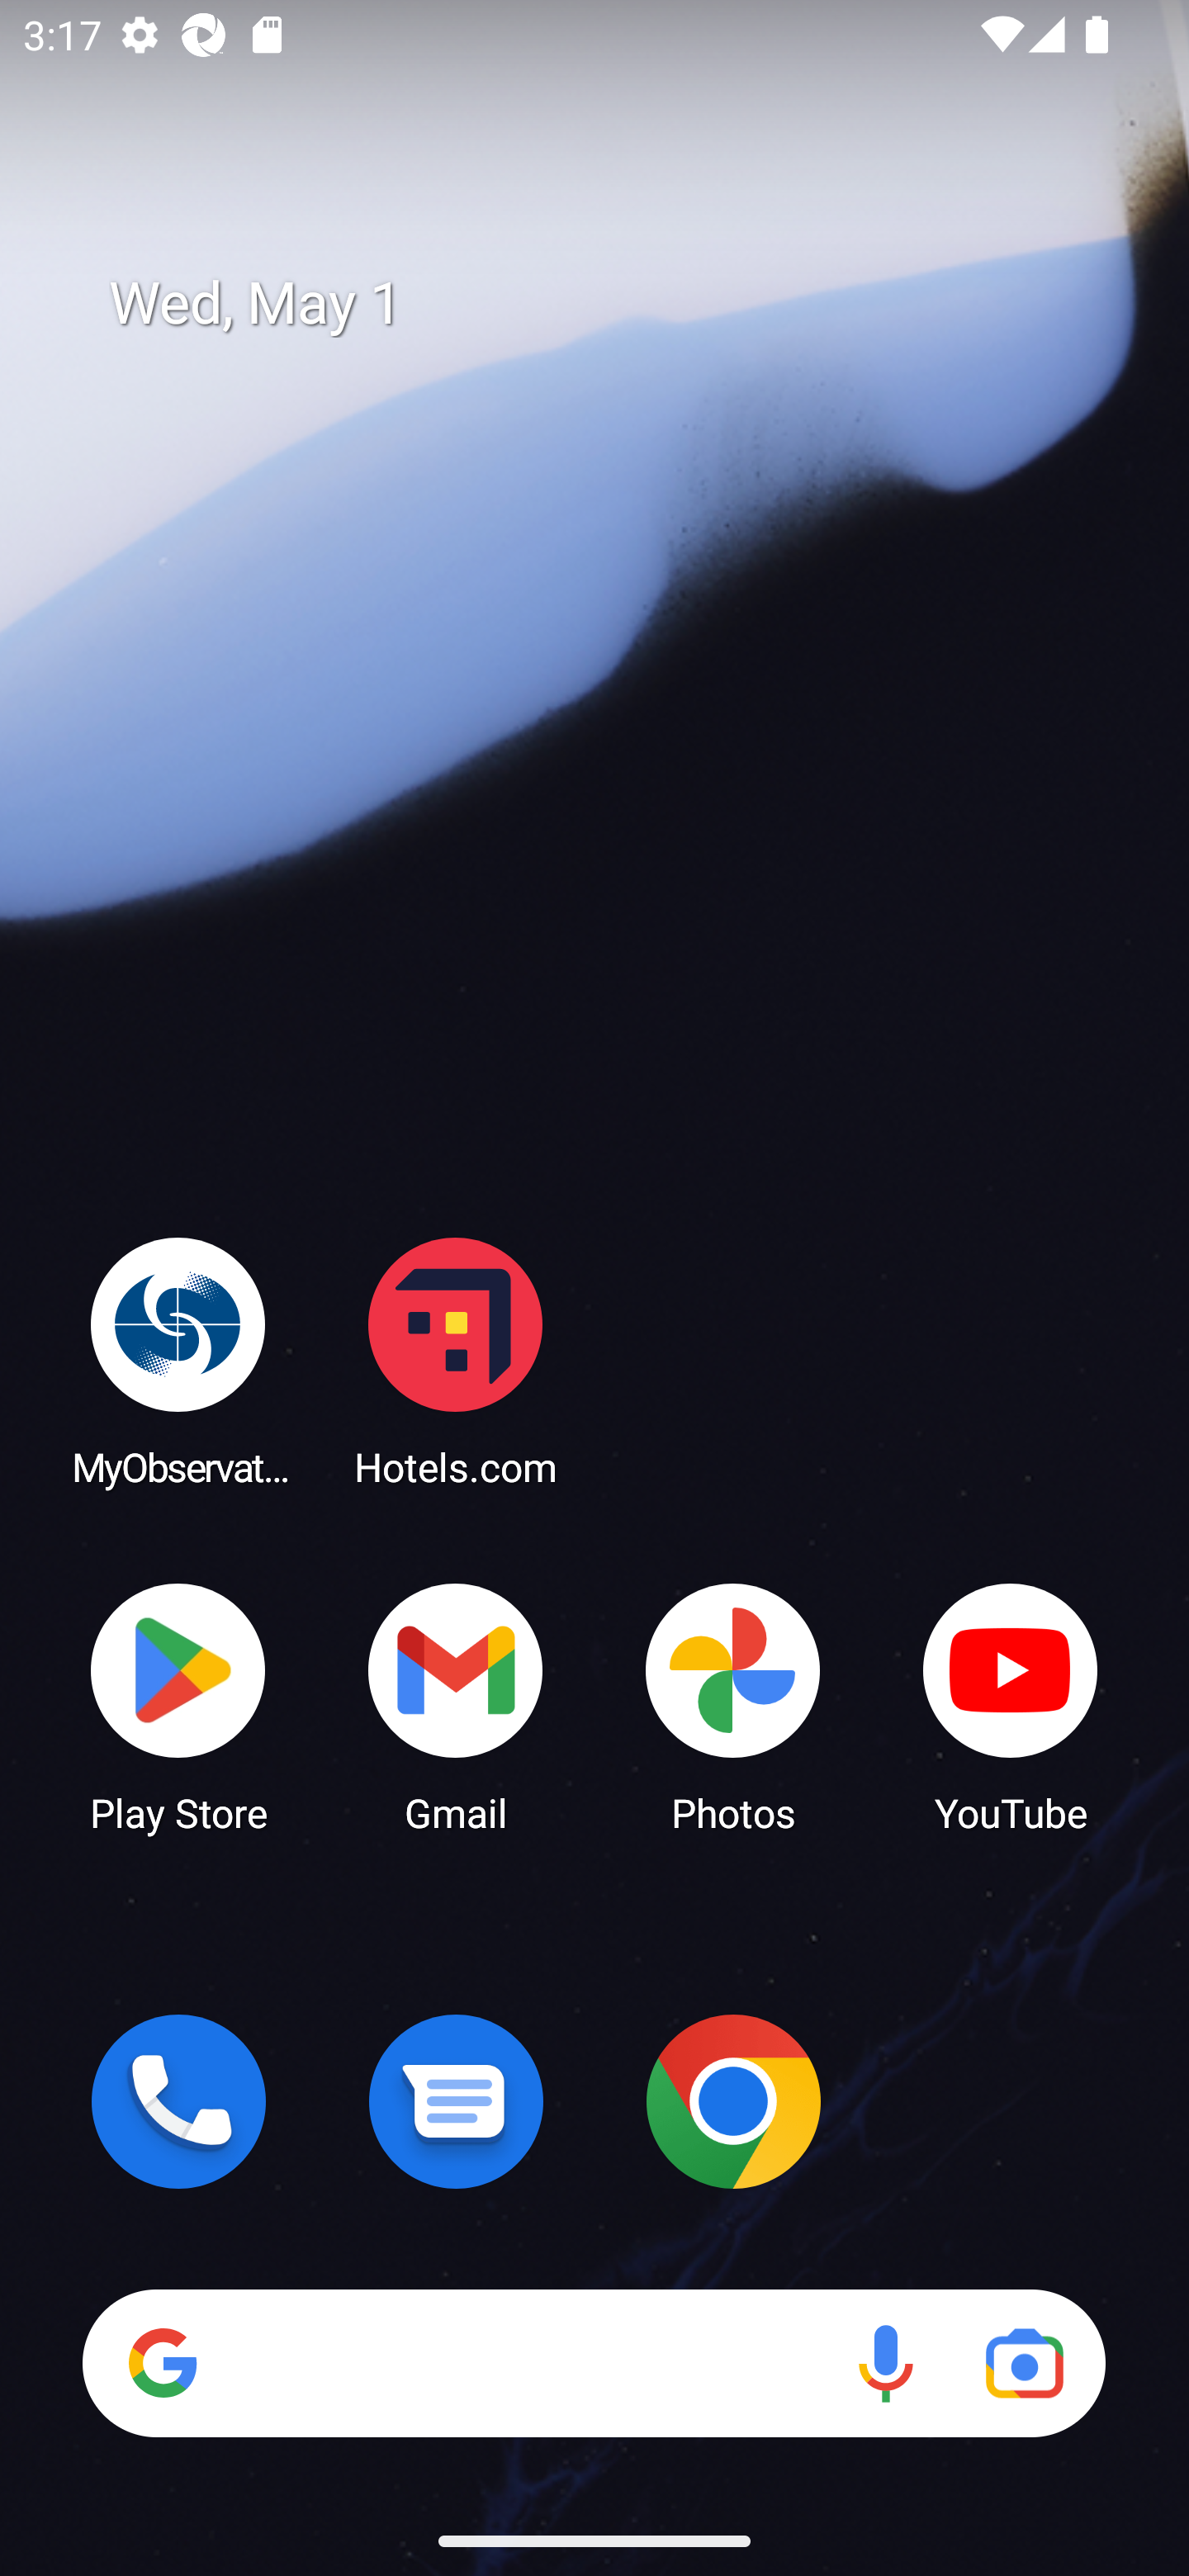  What do you see at coordinates (618, 304) in the screenshot?
I see `Wed, May 1` at bounding box center [618, 304].